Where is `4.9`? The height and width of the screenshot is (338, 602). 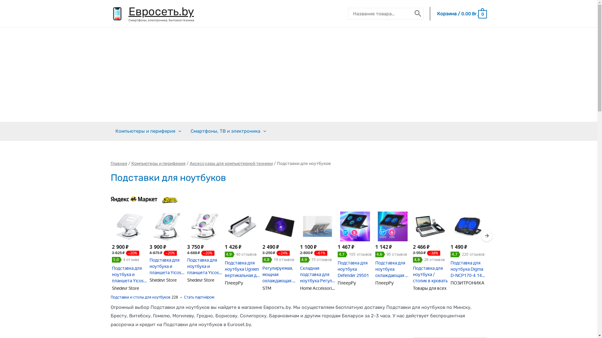 4.9 is located at coordinates (230, 254).